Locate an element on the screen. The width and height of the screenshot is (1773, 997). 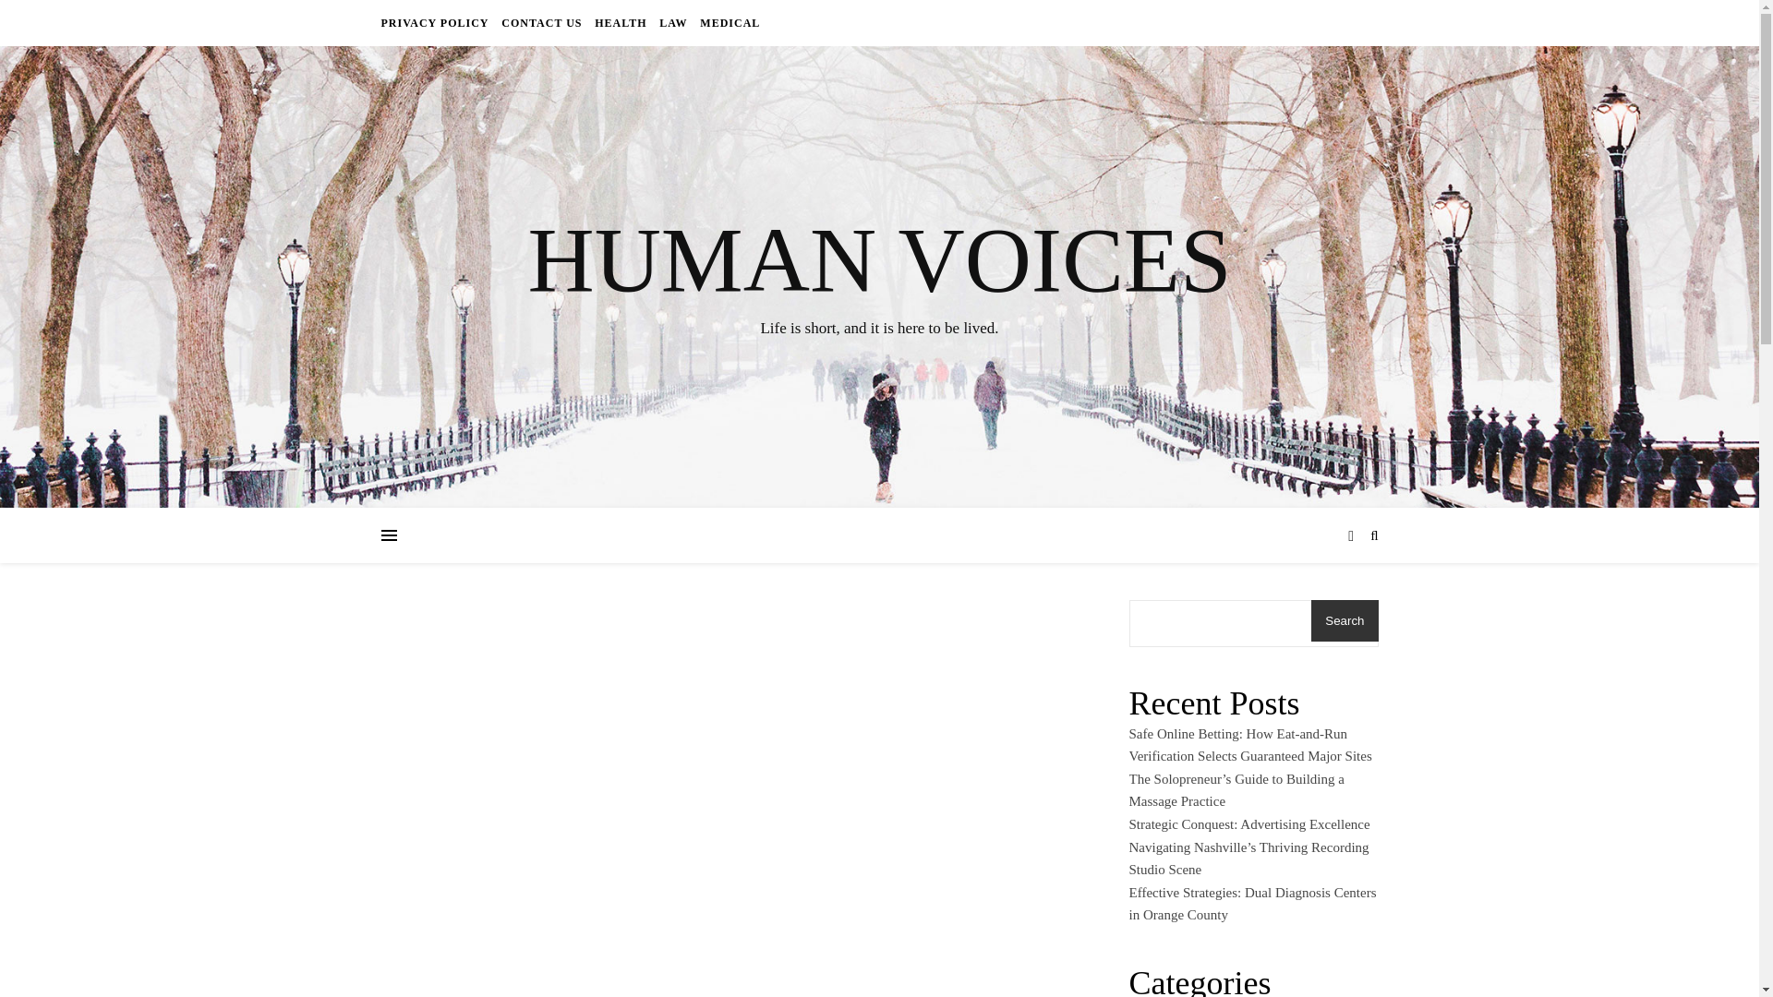
PRIVACY POLICY is located at coordinates (436, 22).